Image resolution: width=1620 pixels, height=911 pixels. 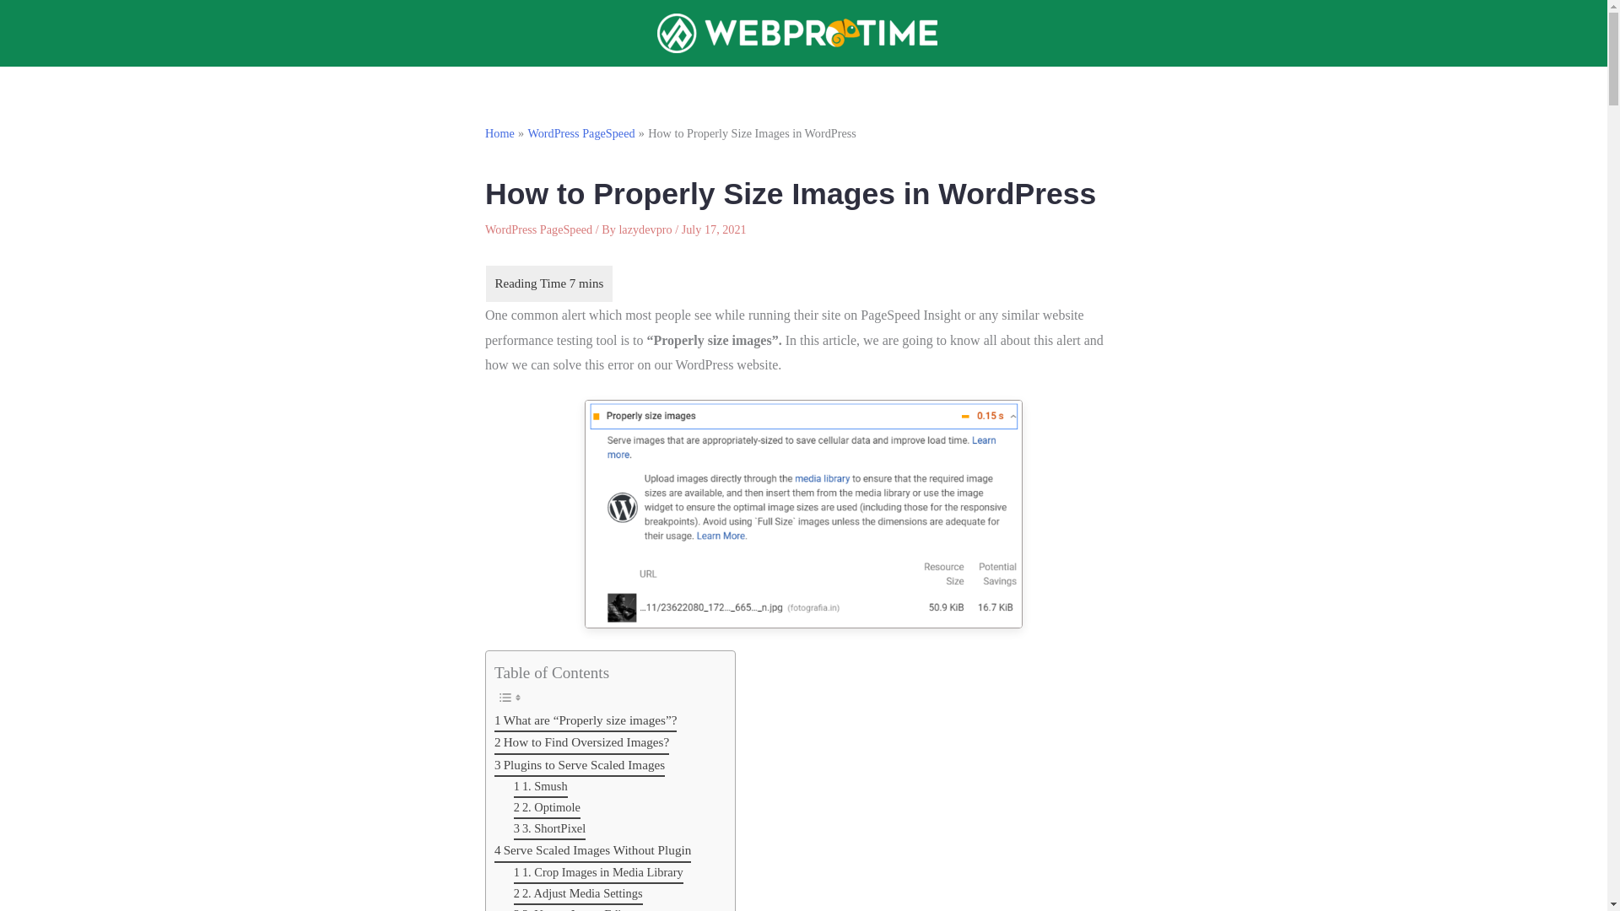 I want to click on 2. Optimole, so click(x=547, y=808).